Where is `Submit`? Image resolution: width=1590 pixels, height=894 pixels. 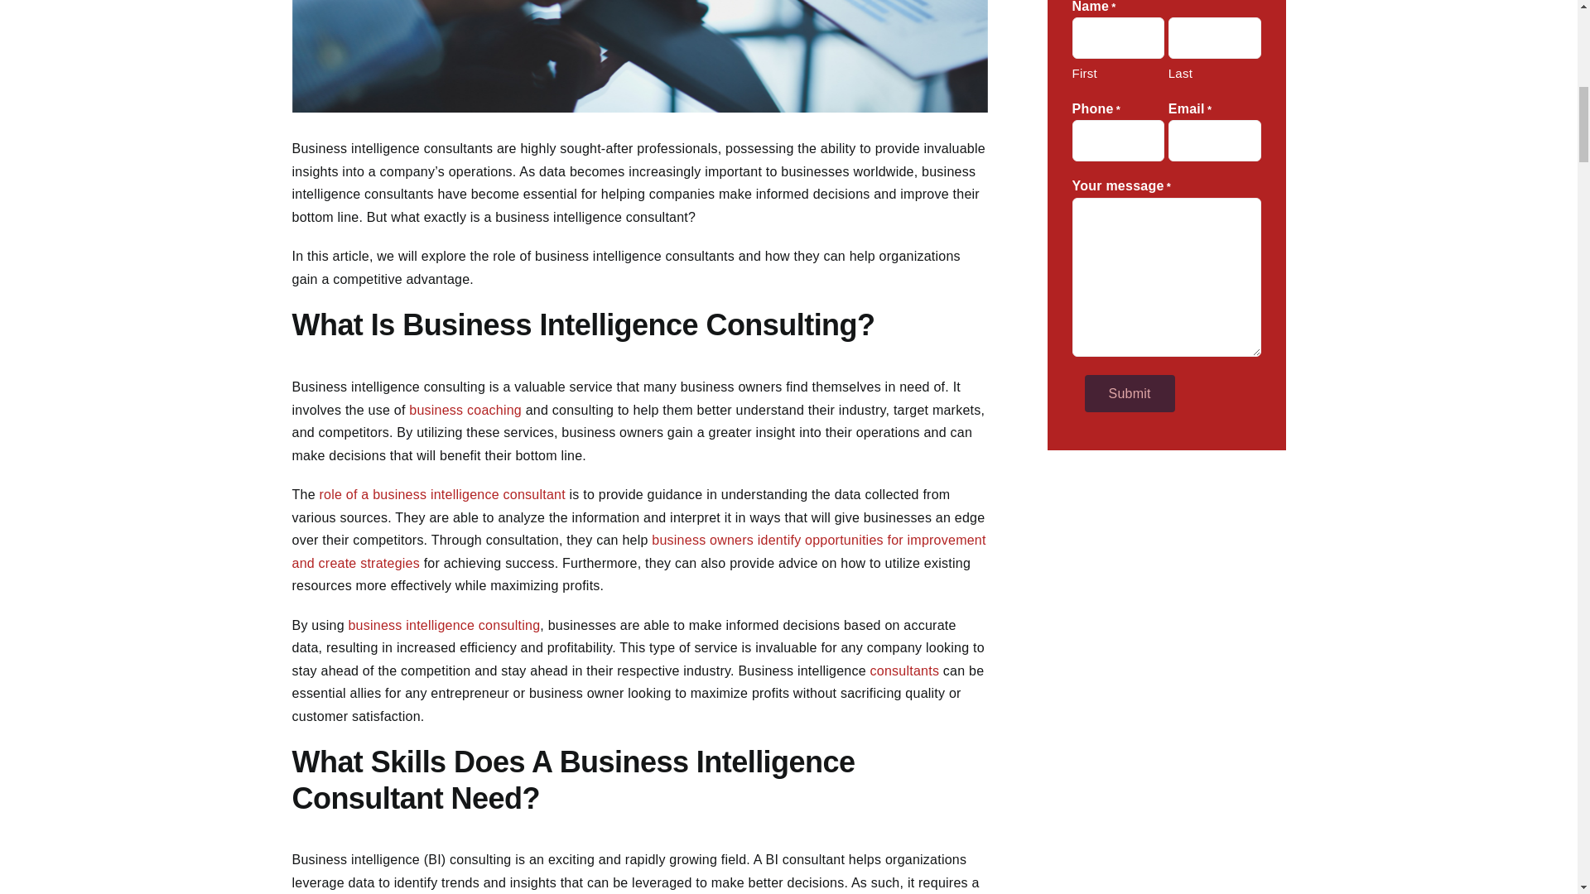 Submit is located at coordinates (1130, 392).